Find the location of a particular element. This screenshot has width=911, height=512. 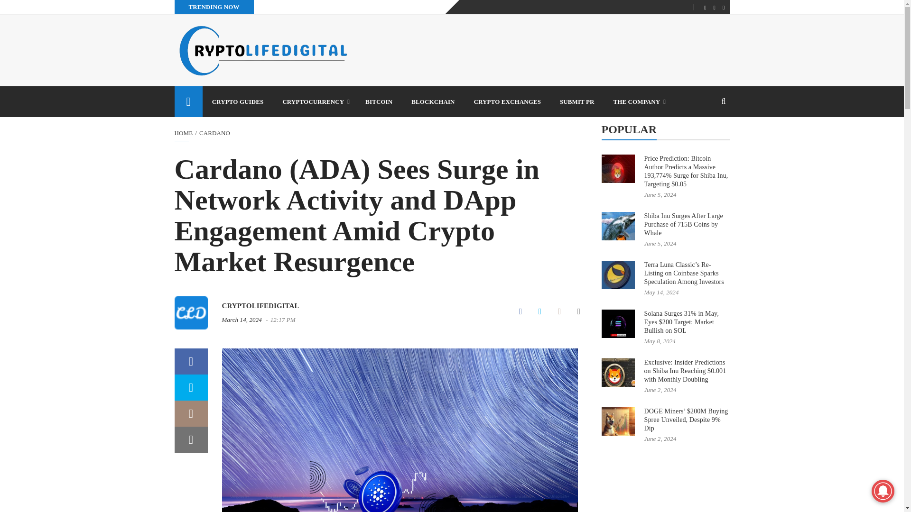

Home is located at coordinates (184, 133).